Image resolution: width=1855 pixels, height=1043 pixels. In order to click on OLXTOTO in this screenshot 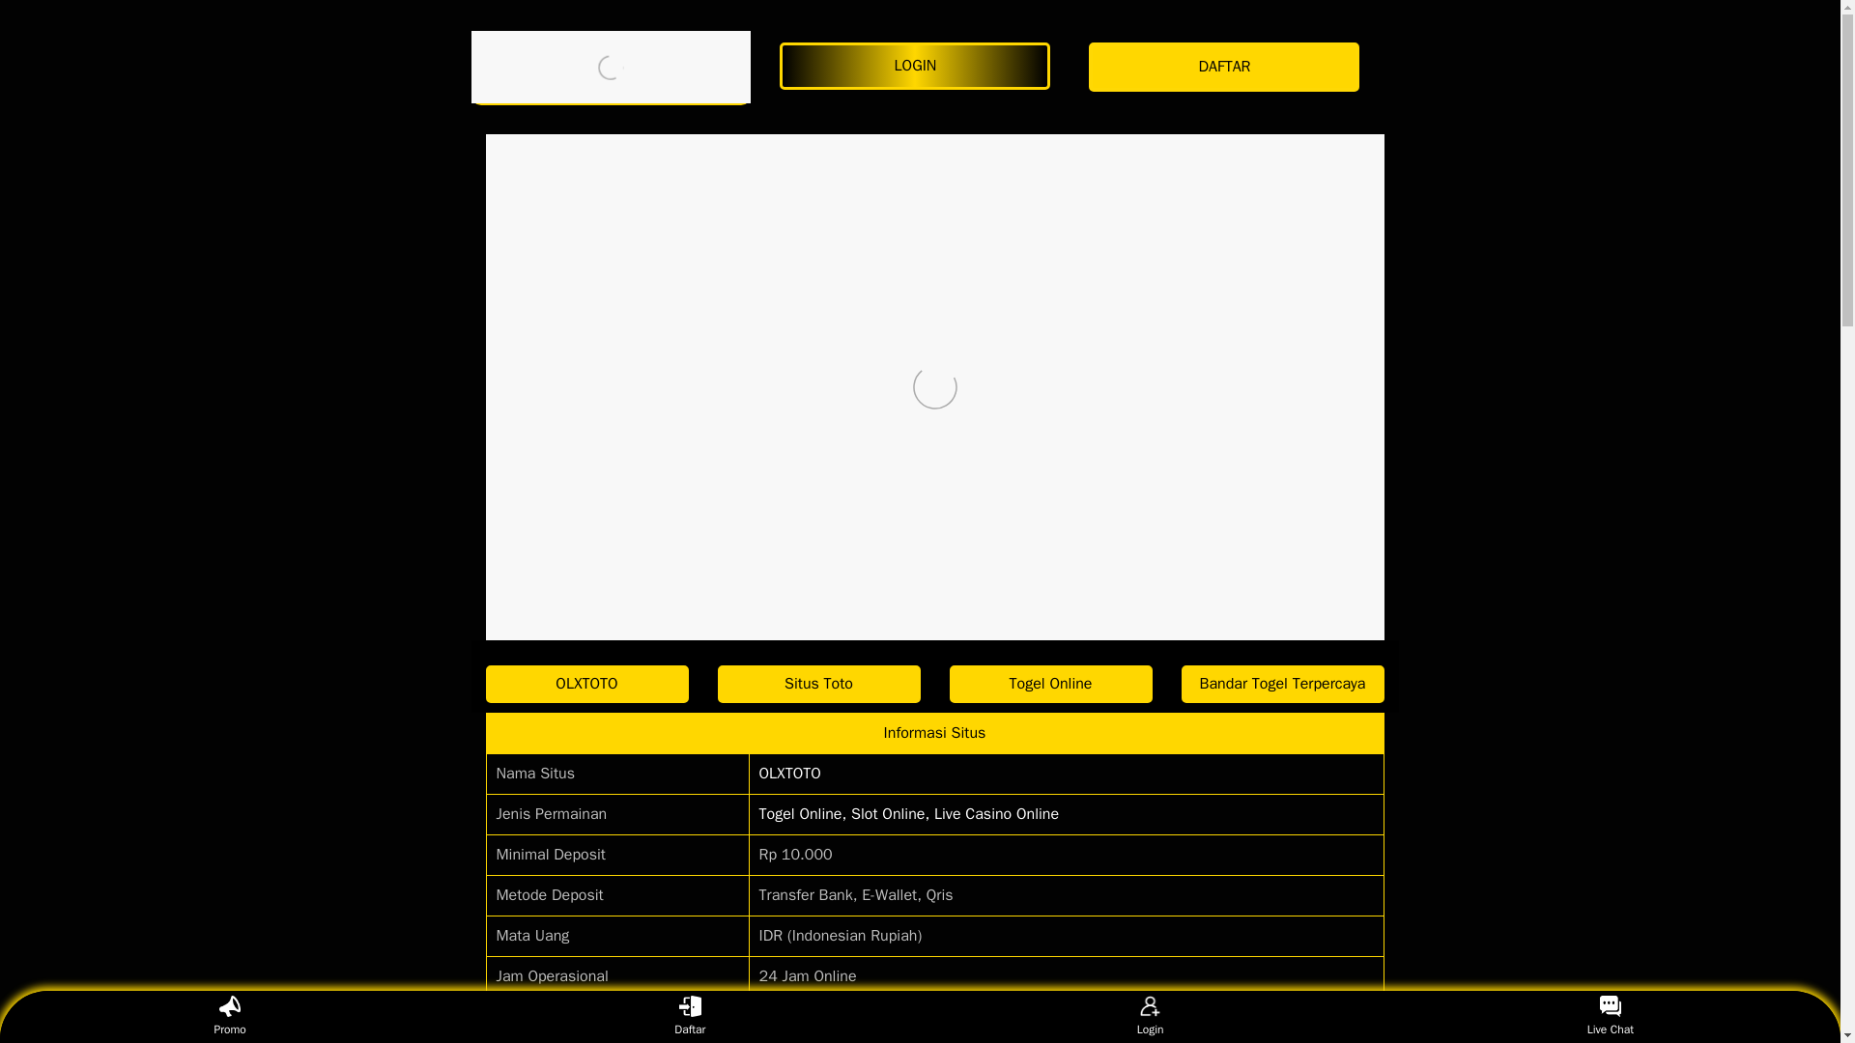, I will do `click(790, 773)`.